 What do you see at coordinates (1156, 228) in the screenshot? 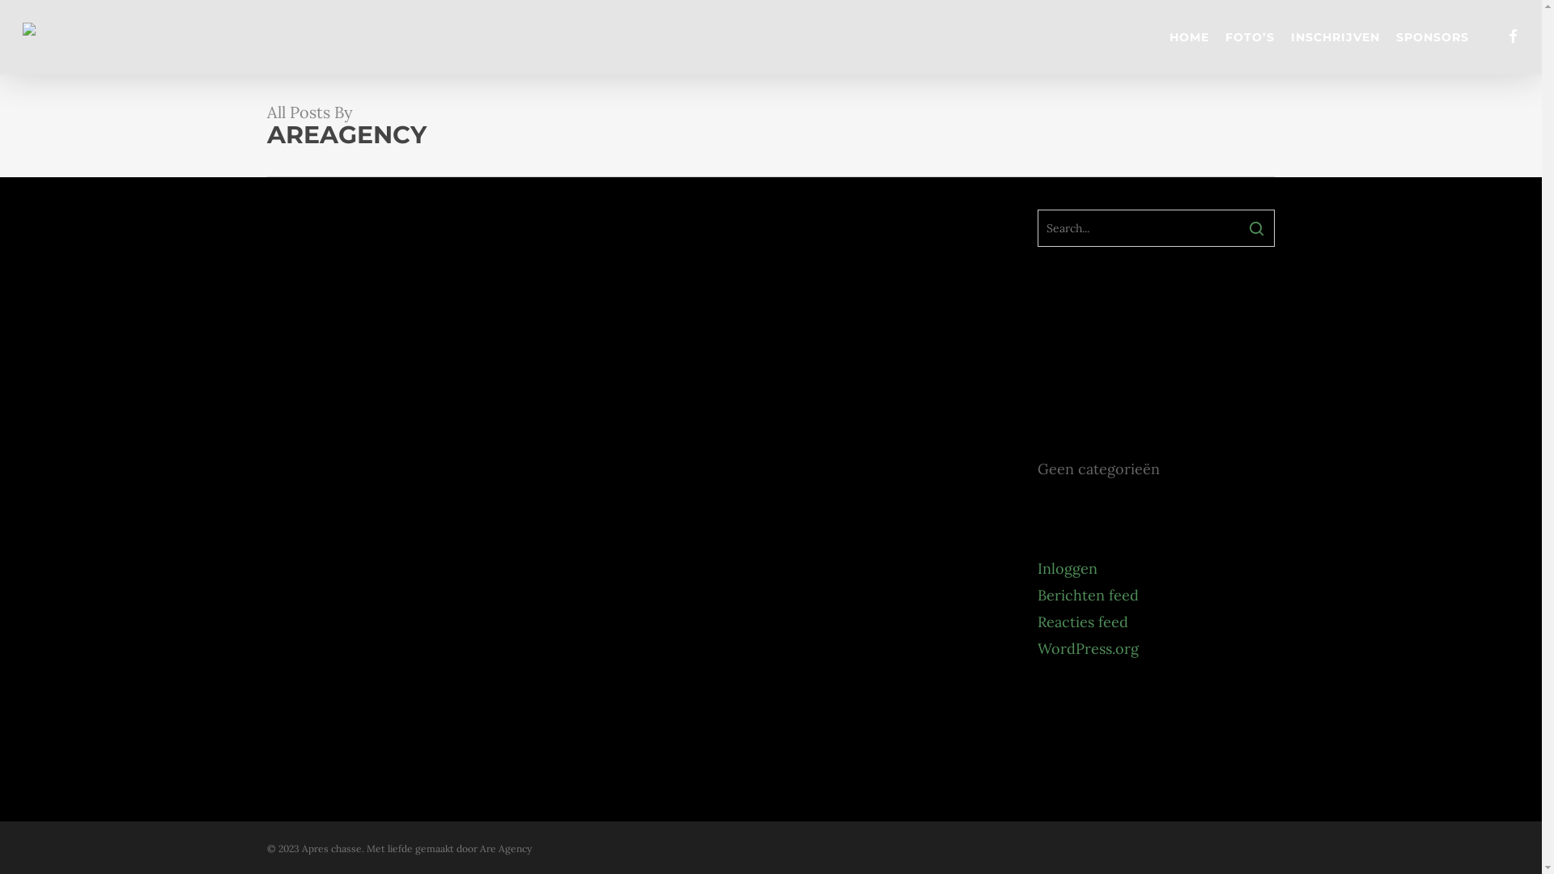
I see `Search for:` at bounding box center [1156, 228].